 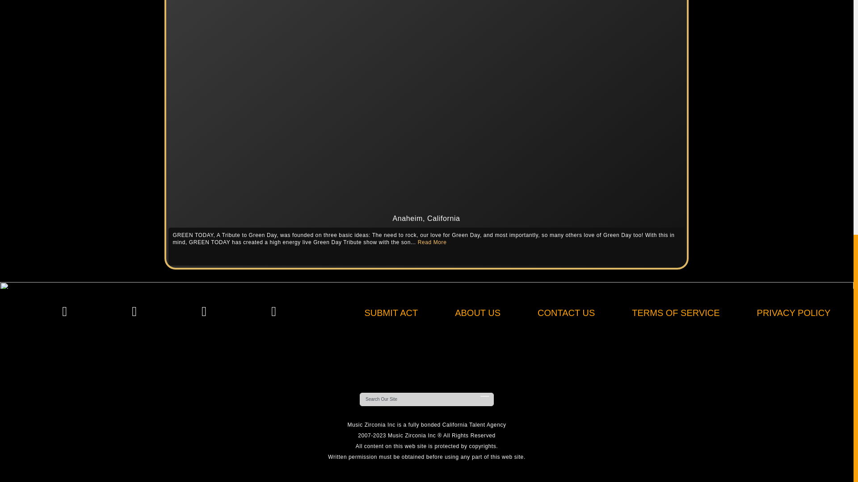 What do you see at coordinates (433, 242) in the screenshot?
I see `Read More` at bounding box center [433, 242].